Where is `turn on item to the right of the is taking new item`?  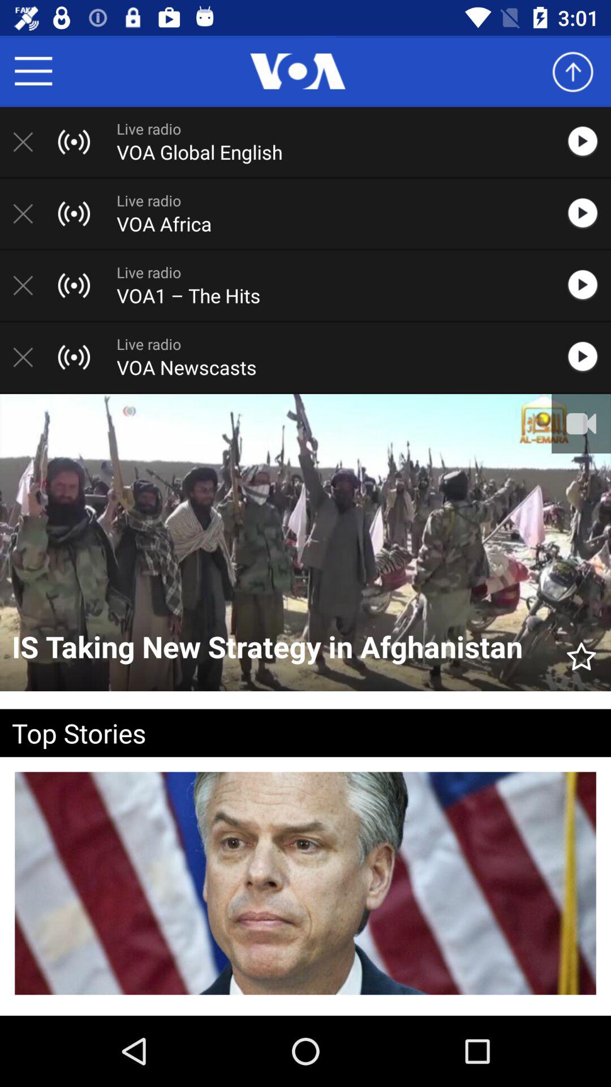
turn on item to the right of the is taking new item is located at coordinates (582, 651).